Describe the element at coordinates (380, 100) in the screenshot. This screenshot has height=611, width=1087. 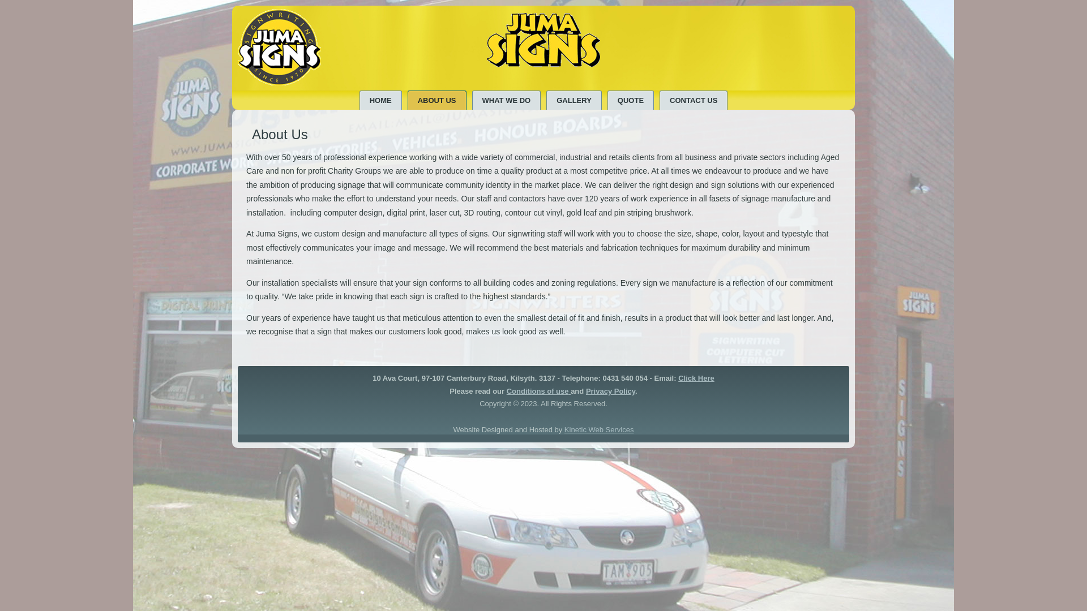
I see `HOME` at that location.